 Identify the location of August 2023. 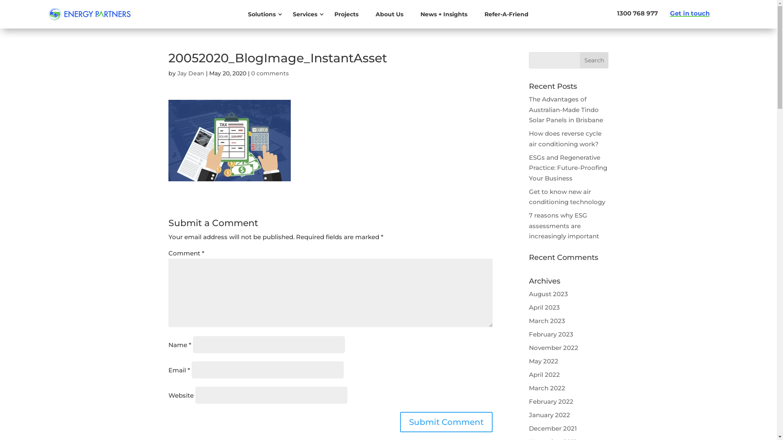
(549, 294).